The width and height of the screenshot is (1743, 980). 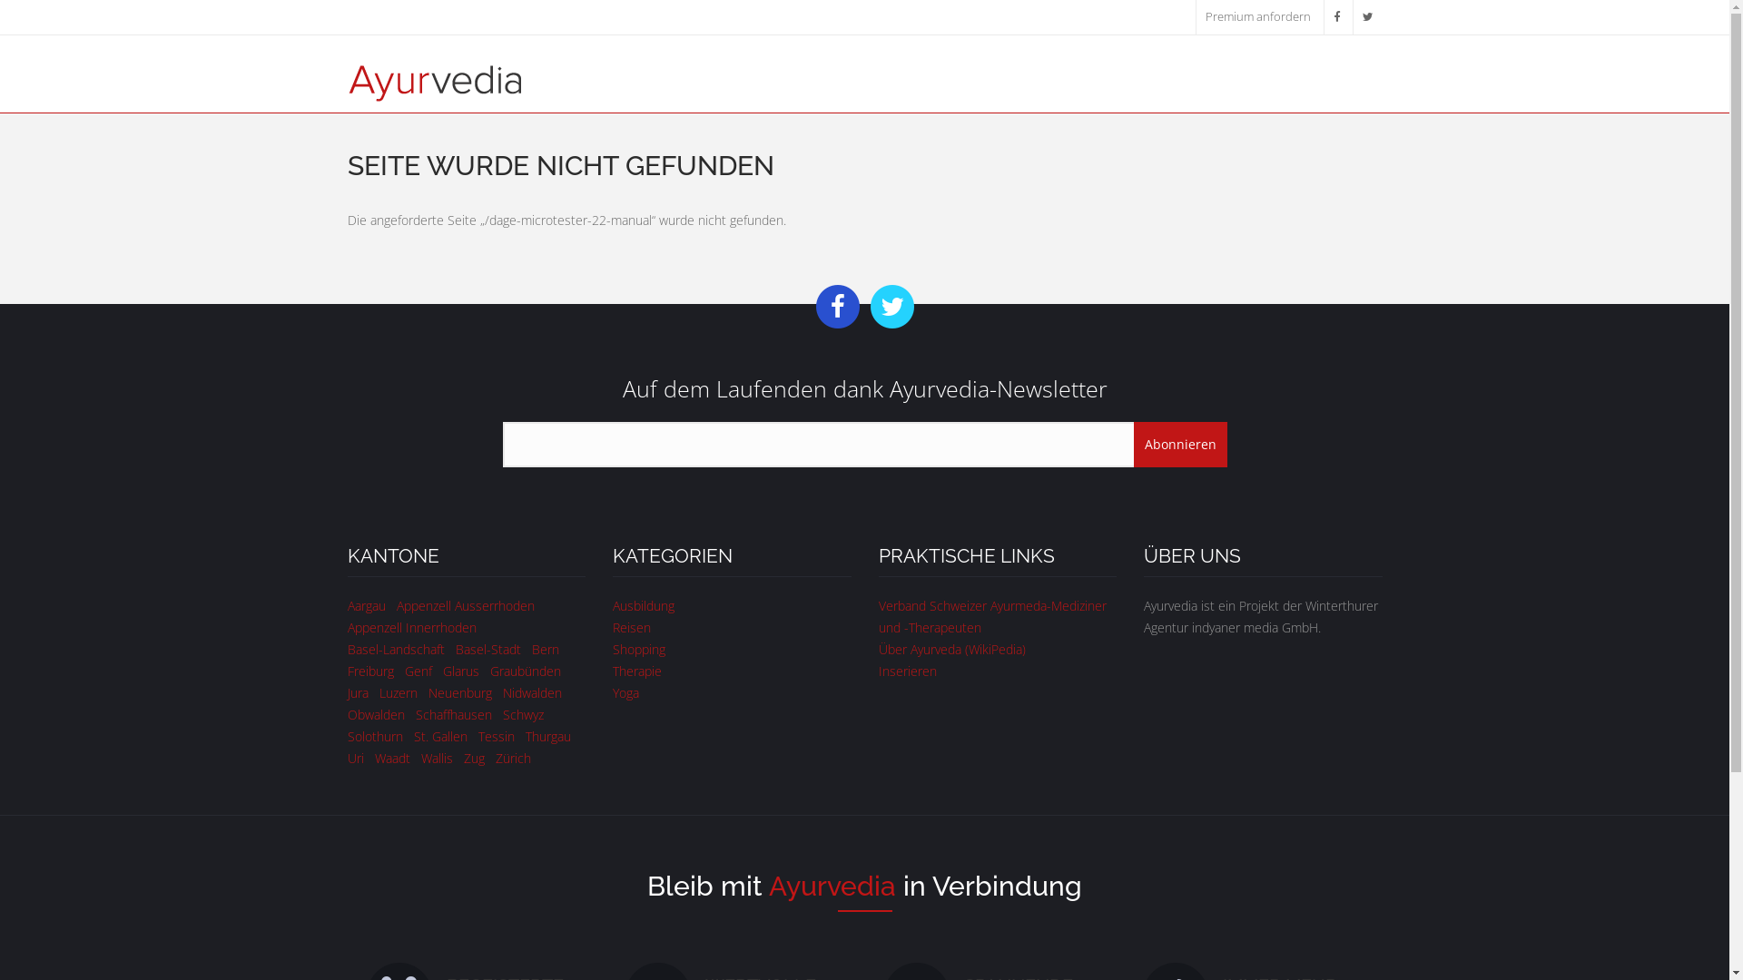 I want to click on Facebook, so click(x=1336, y=16).